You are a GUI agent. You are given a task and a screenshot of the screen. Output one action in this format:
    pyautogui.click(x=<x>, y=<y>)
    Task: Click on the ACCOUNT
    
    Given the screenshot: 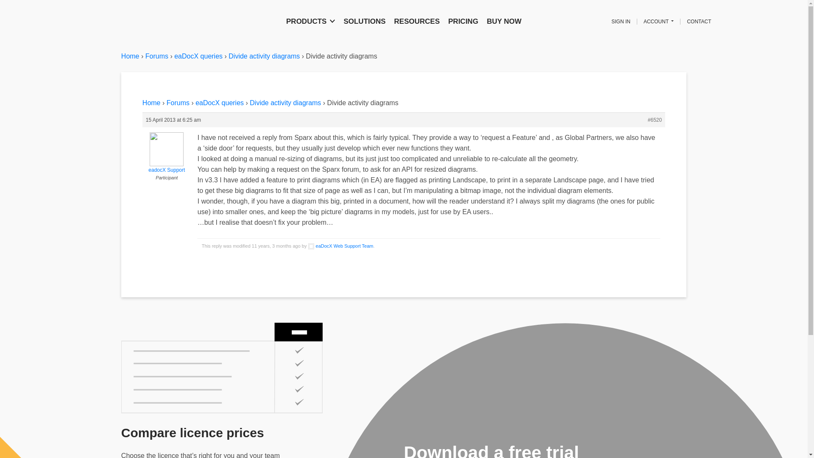 What is the action you would take?
    pyautogui.click(x=659, y=22)
    